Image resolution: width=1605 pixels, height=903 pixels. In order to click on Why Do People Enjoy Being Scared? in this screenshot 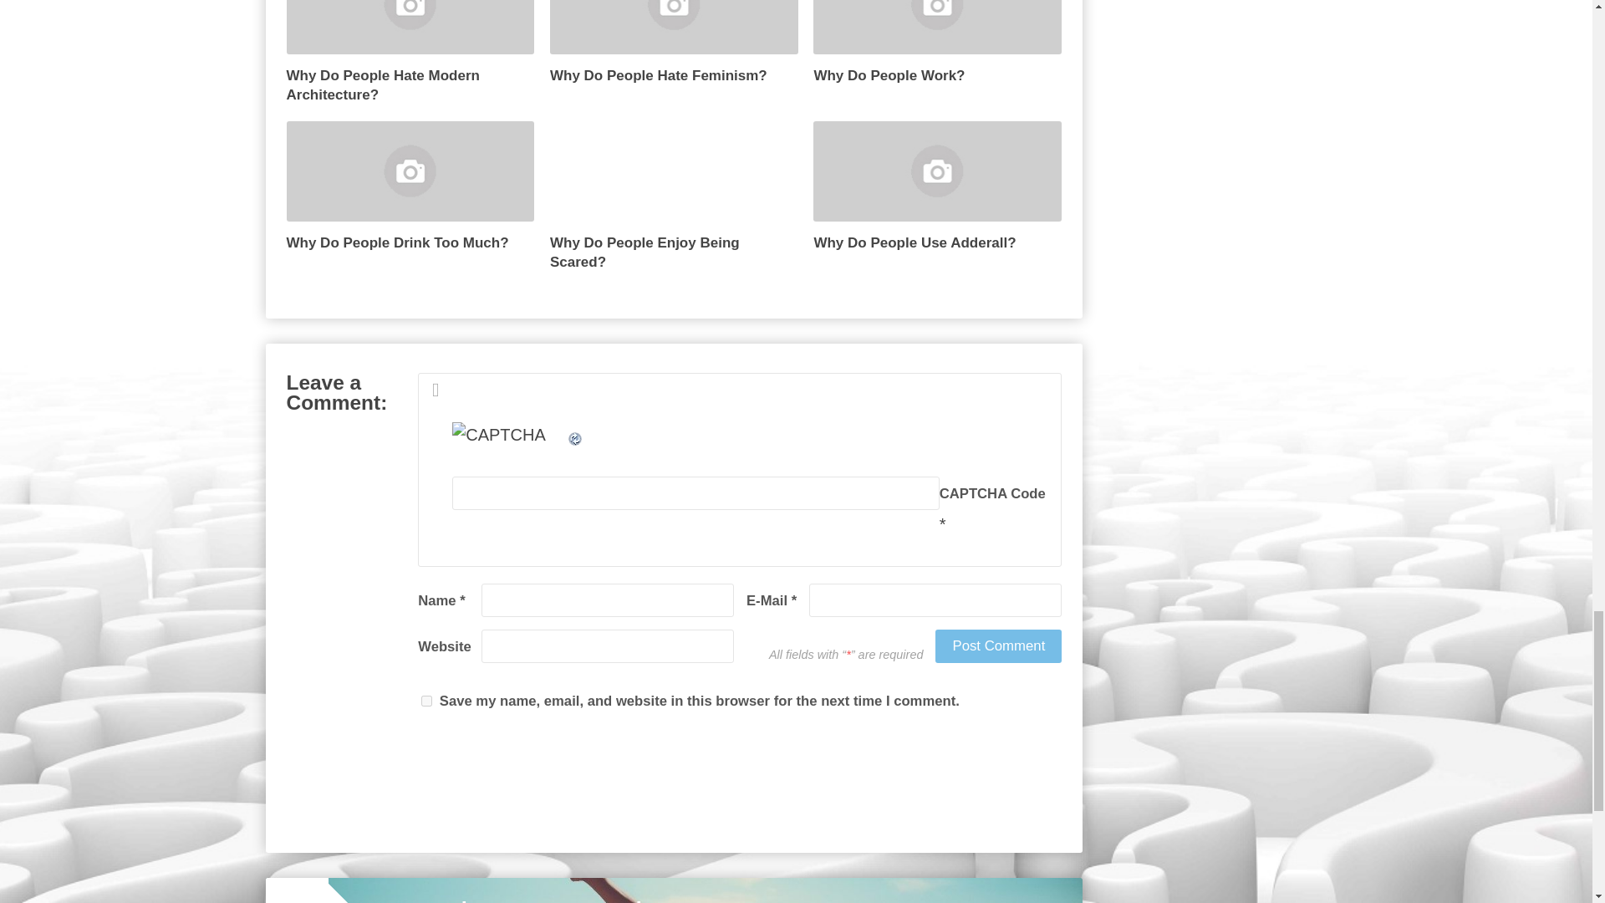, I will do `click(674, 196)`.